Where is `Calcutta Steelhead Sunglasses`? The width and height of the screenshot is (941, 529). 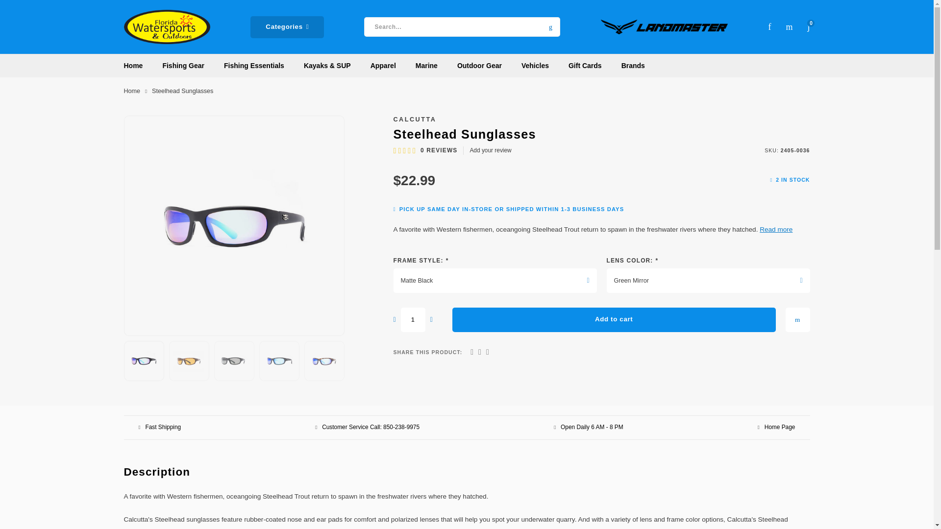 Calcutta Steelhead Sunglasses is located at coordinates (324, 361).